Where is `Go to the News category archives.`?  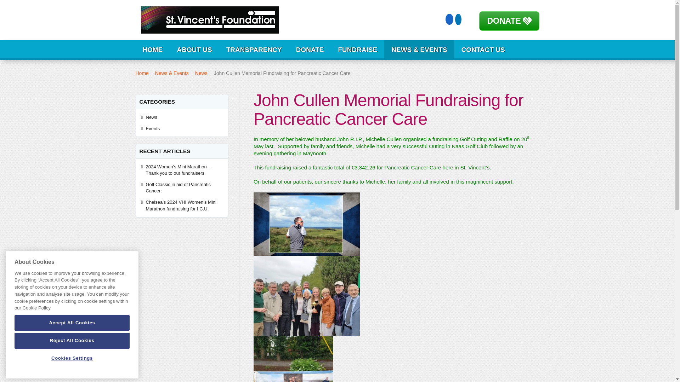 Go to the News category archives. is located at coordinates (201, 73).